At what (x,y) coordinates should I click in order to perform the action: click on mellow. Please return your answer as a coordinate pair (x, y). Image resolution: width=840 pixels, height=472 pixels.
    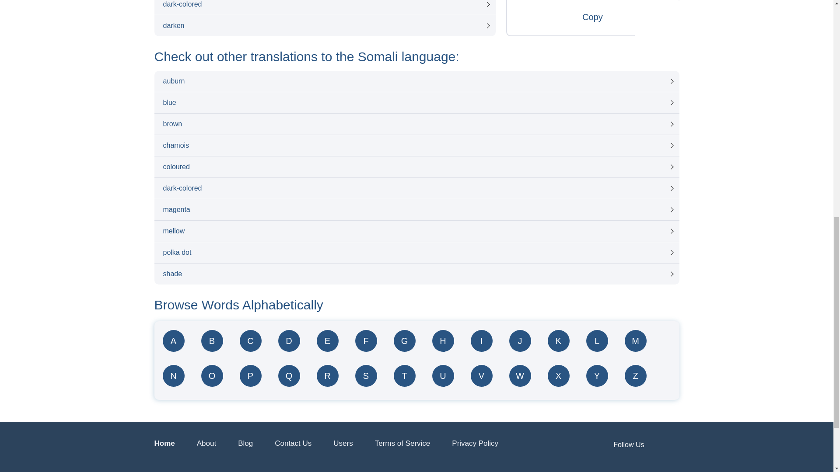
    Looking at the image, I should click on (416, 231).